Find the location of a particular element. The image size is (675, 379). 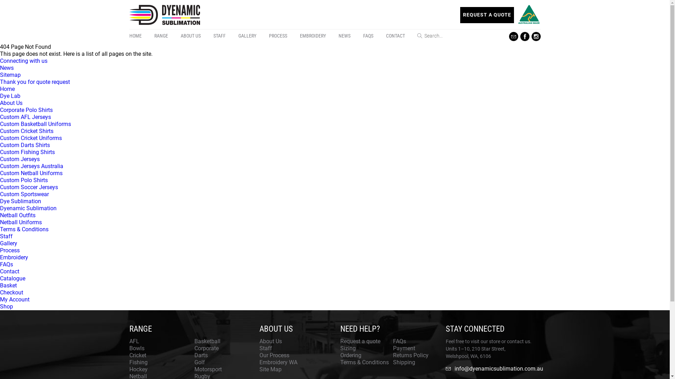

Staff is located at coordinates (266, 348).